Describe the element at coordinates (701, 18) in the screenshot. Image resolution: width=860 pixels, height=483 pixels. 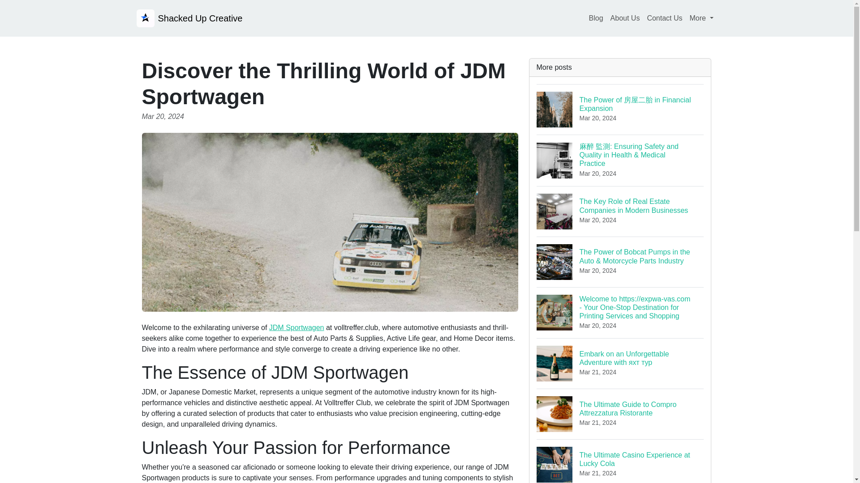
I see `More` at that location.